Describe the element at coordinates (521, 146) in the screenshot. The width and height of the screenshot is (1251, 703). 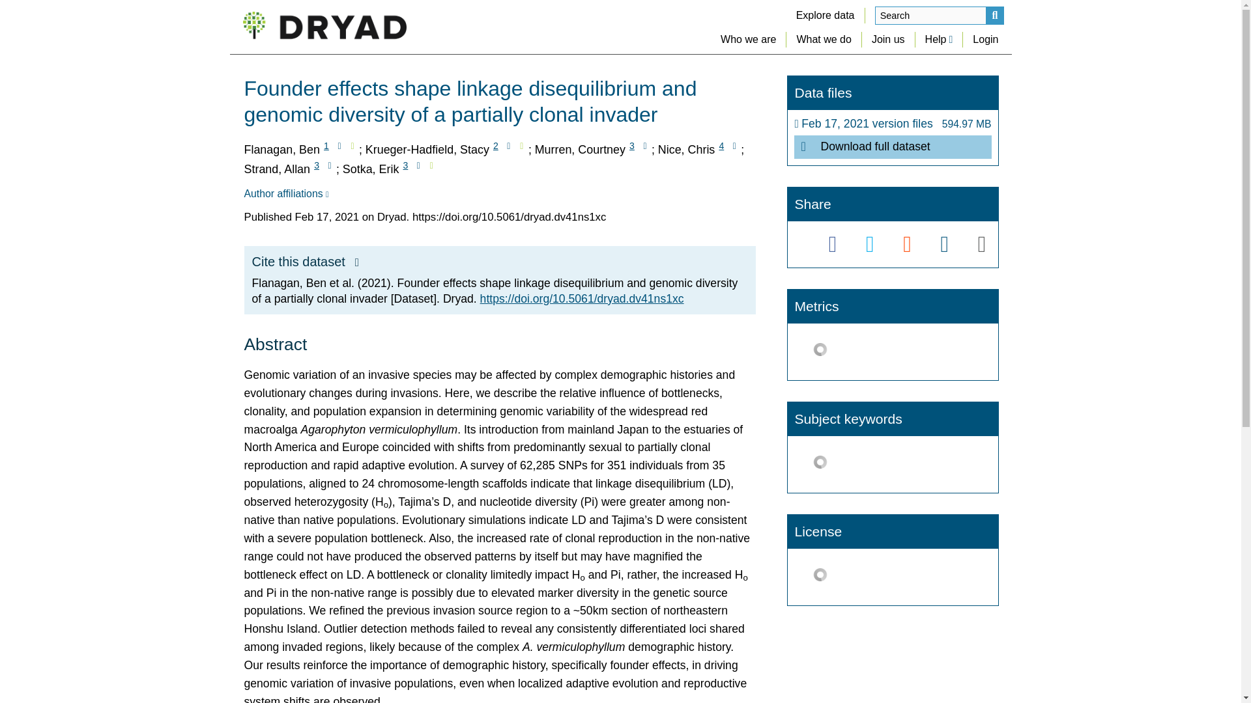
I see `ORCID: 0000-0002-7324-7448` at that location.